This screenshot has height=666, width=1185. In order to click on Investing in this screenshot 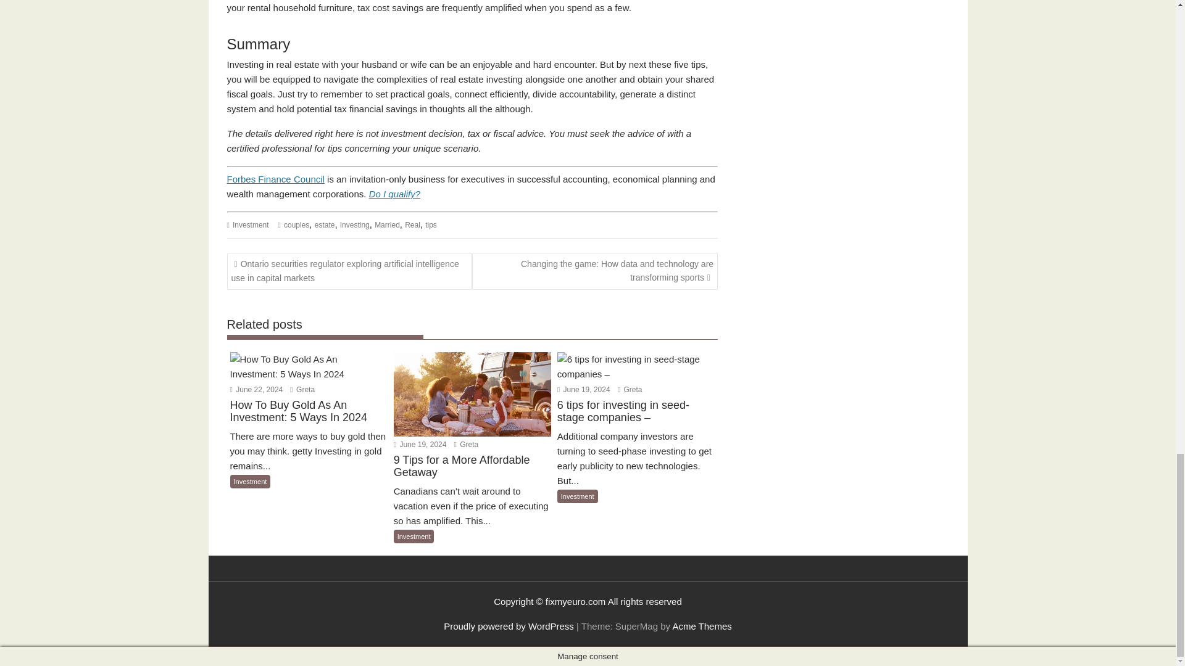, I will do `click(355, 224)`.